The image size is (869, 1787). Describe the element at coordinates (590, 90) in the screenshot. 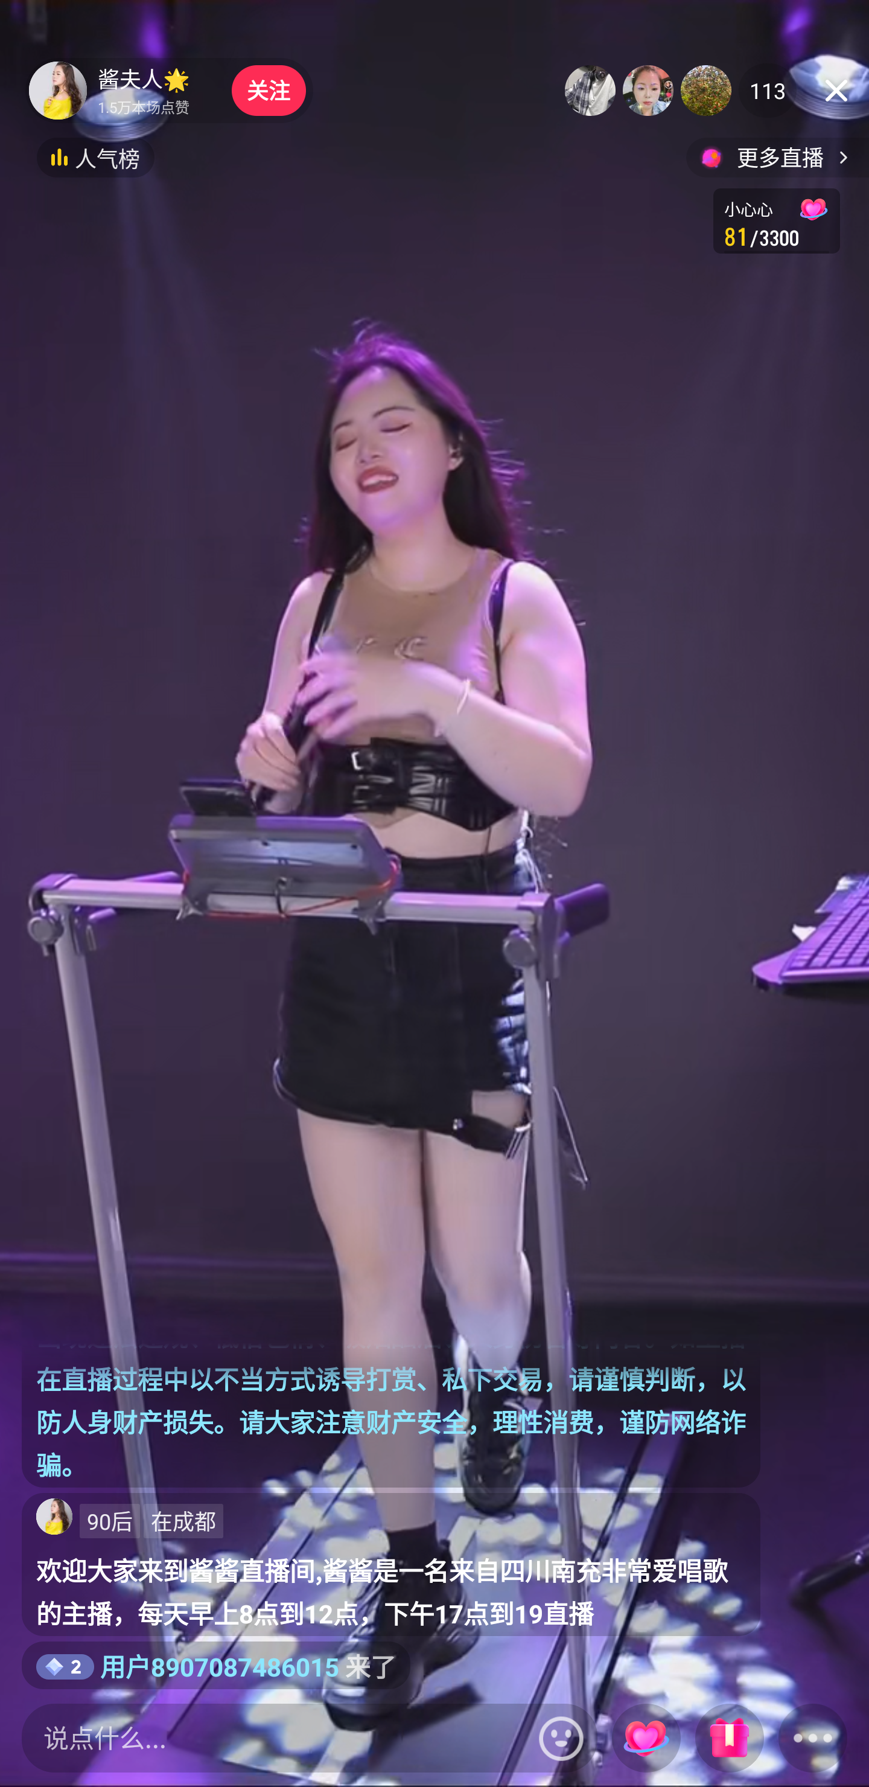

I see `榜一 Adore` at that location.